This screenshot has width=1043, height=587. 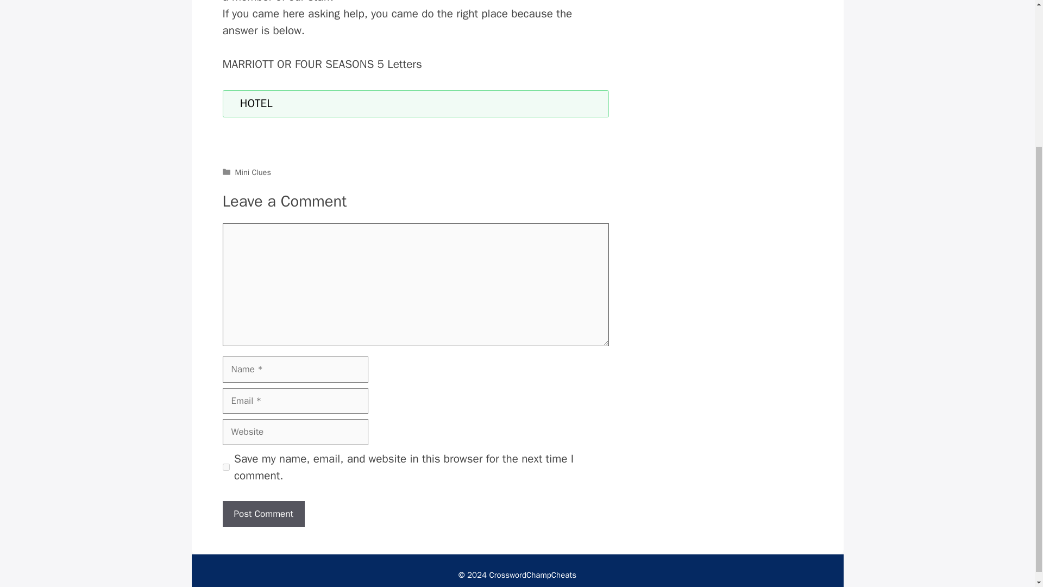 What do you see at coordinates (226, 467) in the screenshot?
I see `yes` at bounding box center [226, 467].